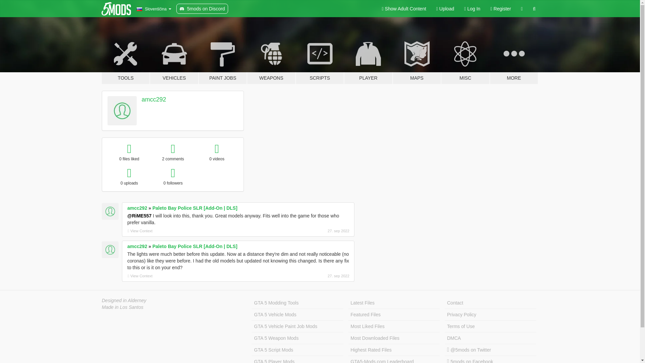 The image size is (645, 363). What do you see at coordinates (314, 276) in the screenshot?
I see `torek, 27 sep 2022 ob 04:06:01` at bounding box center [314, 276].